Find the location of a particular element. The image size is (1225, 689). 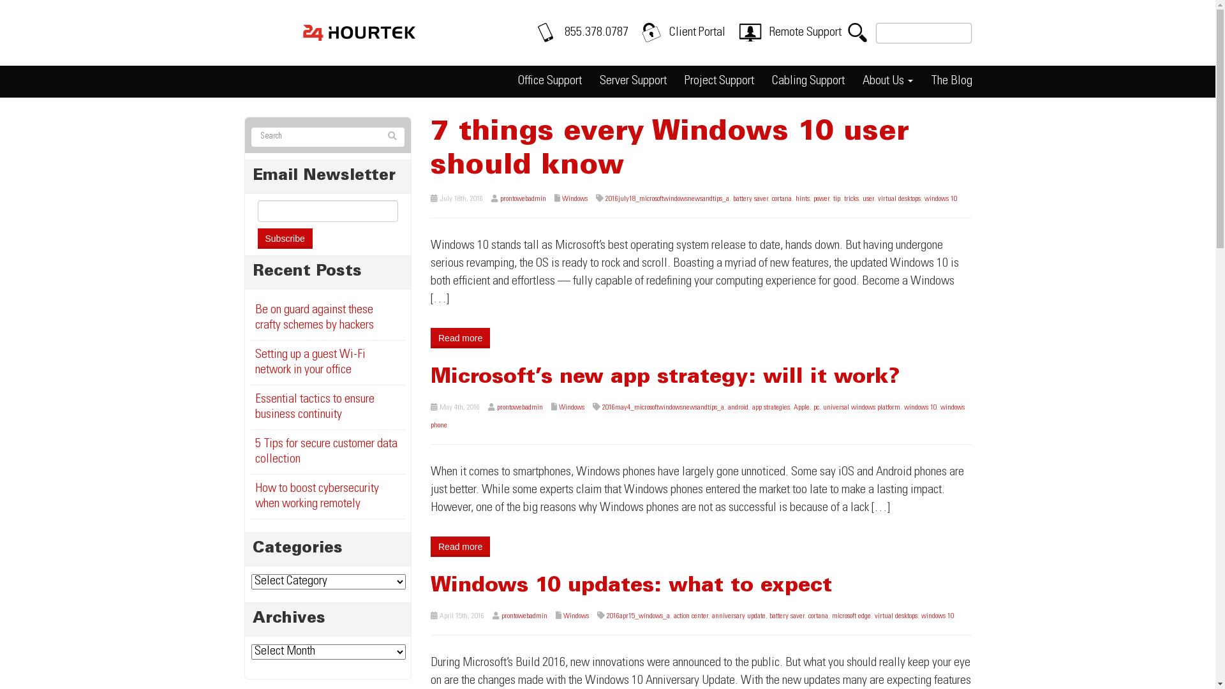

windows phone is located at coordinates (698, 417).